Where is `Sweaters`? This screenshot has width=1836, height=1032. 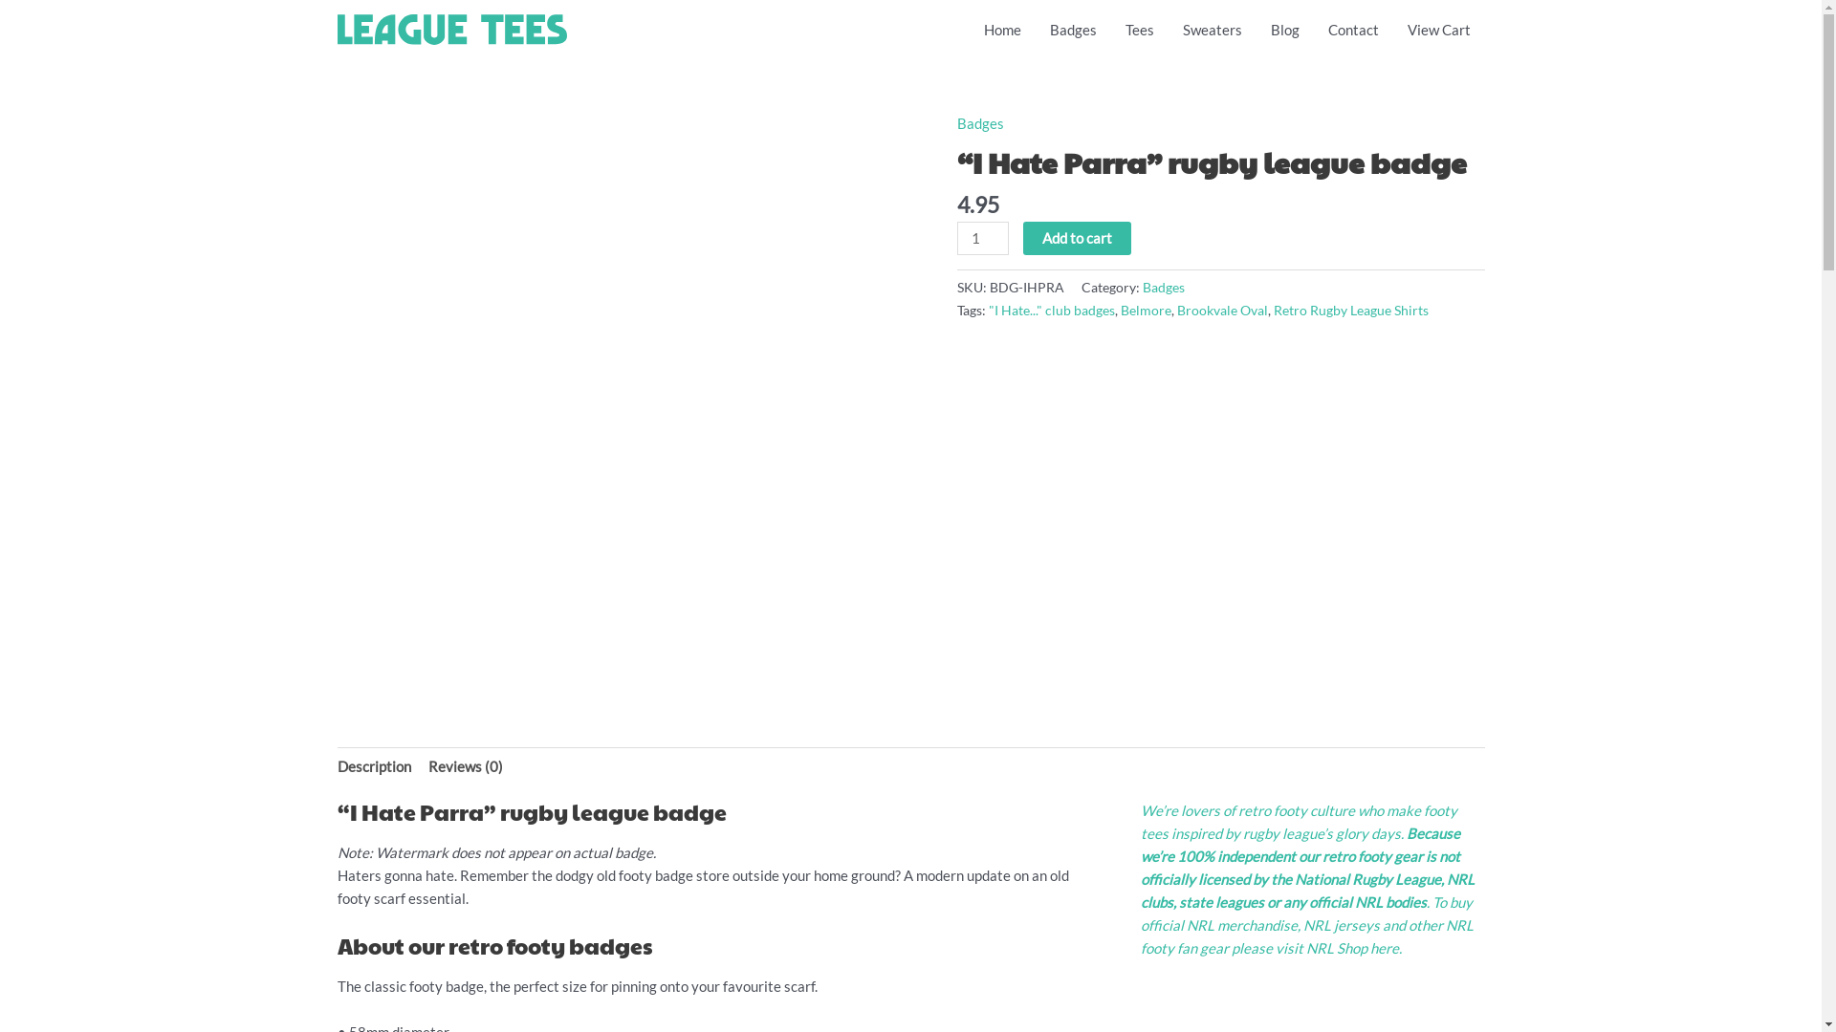
Sweaters is located at coordinates (1213, 30).